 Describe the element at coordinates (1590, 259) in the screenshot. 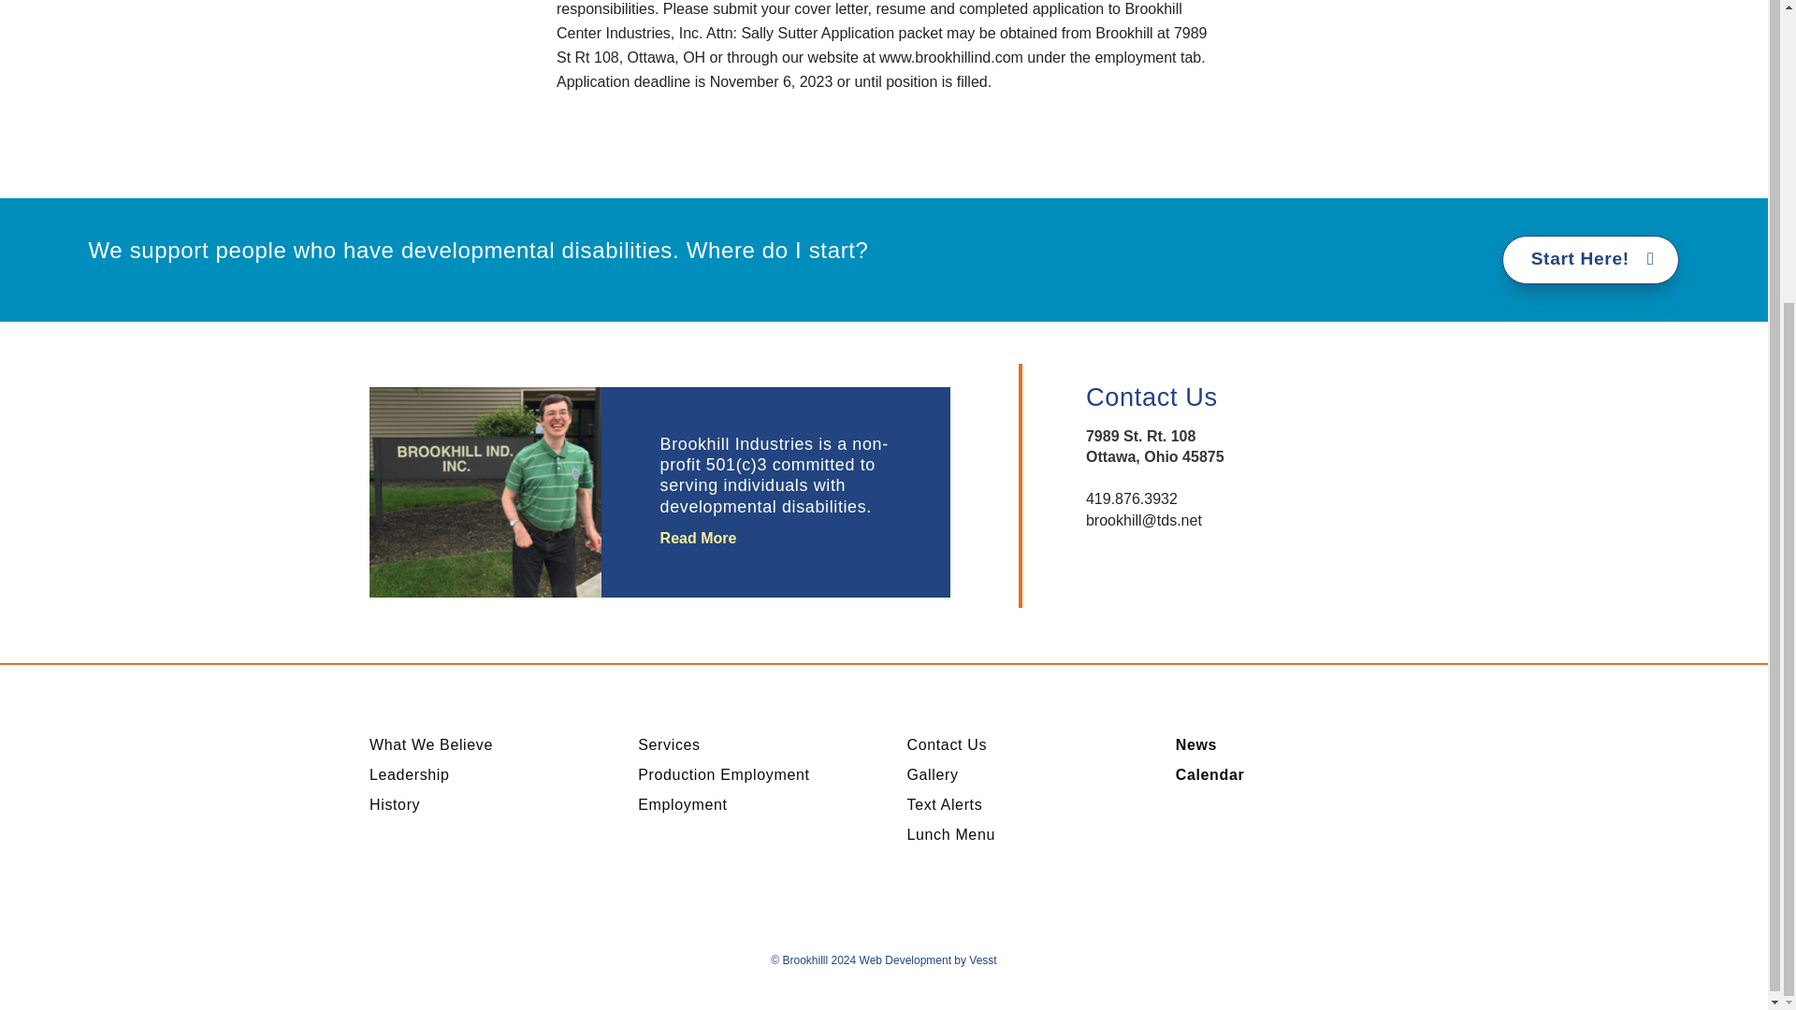

I see `Start Here!` at that location.